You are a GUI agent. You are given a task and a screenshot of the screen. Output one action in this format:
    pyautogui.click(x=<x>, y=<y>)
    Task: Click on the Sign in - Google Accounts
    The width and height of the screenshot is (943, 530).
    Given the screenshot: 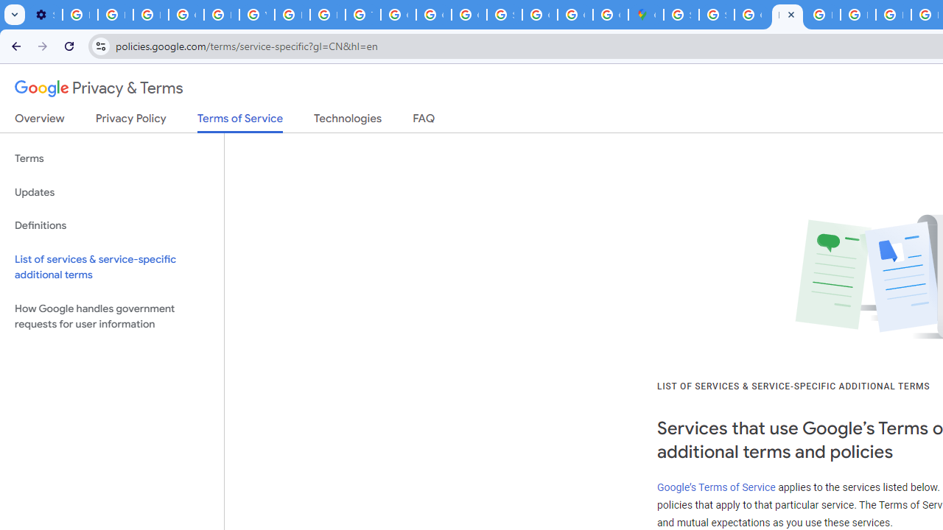 What is the action you would take?
    pyautogui.click(x=716, y=15)
    